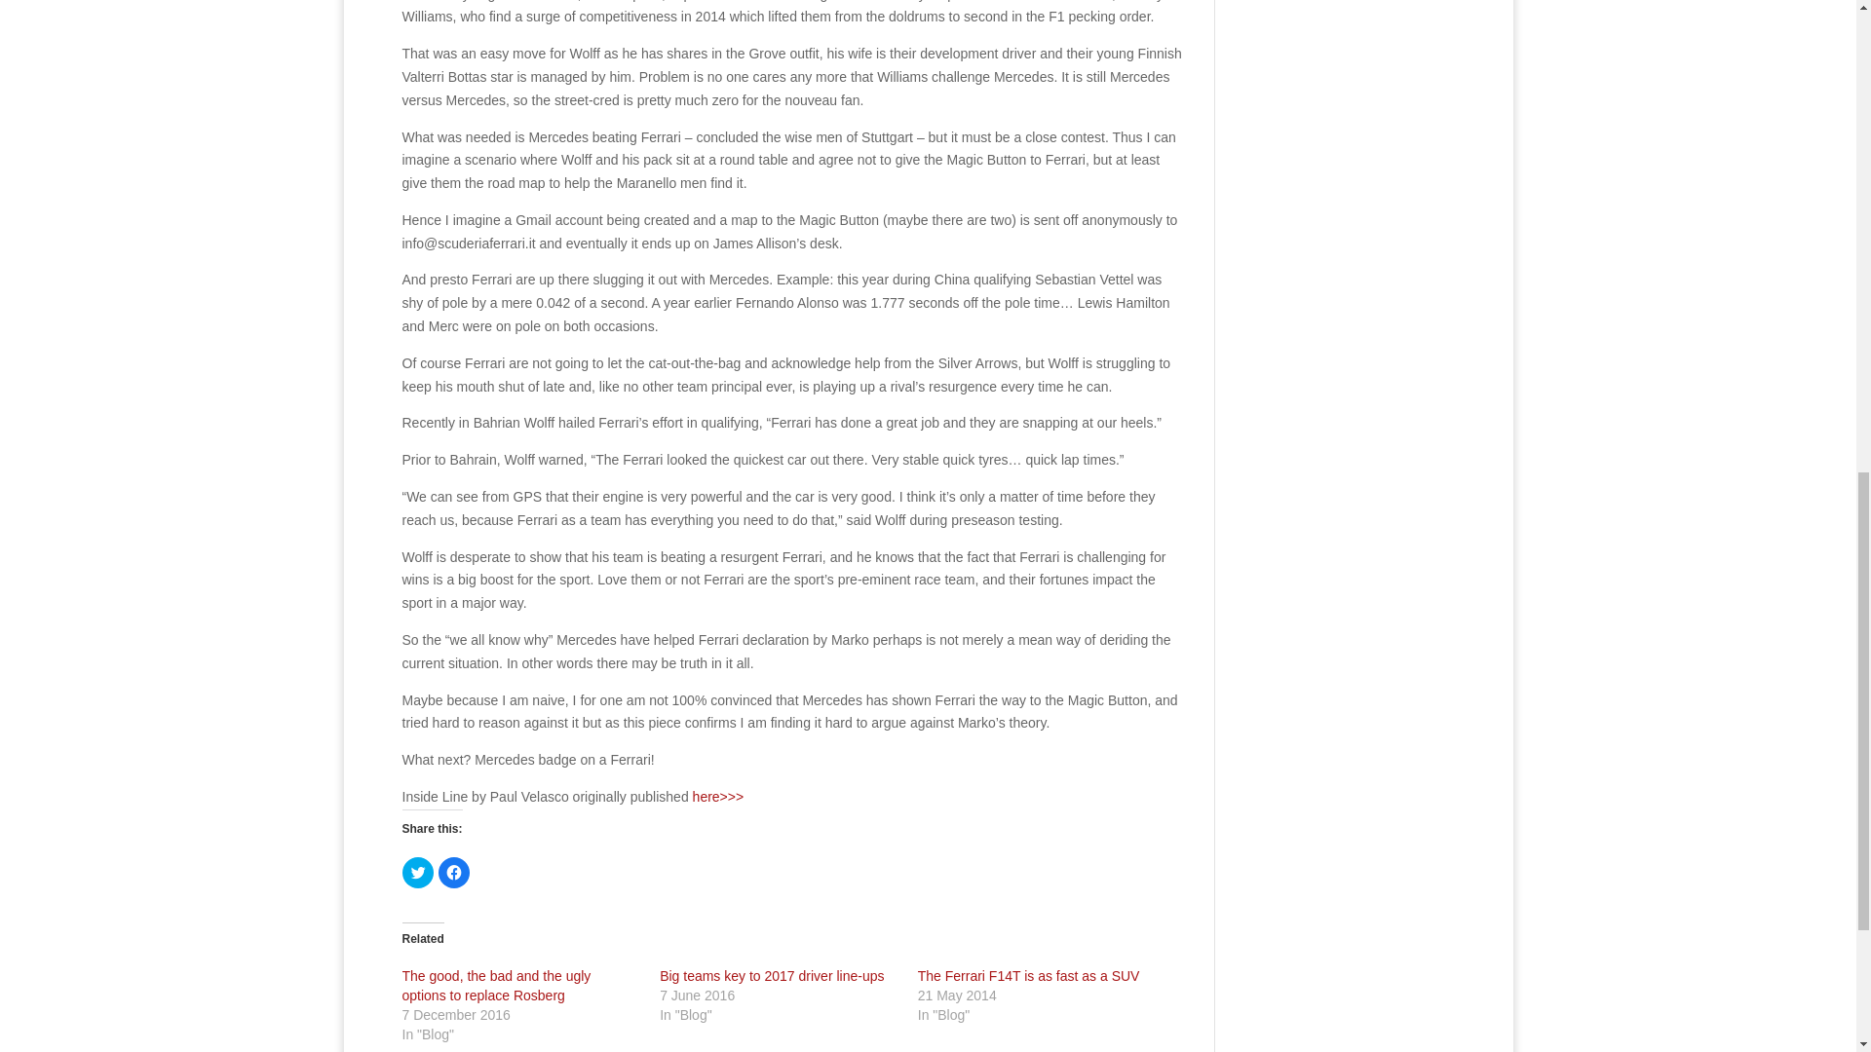 The width and height of the screenshot is (1871, 1052). What do you see at coordinates (417, 873) in the screenshot?
I see `Click to share on Twitter` at bounding box center [417, 873].